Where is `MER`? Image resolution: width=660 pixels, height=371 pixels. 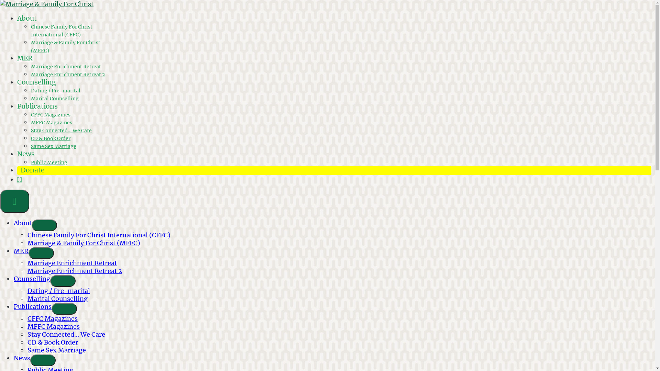
MER is located at coordinates (21, 251).